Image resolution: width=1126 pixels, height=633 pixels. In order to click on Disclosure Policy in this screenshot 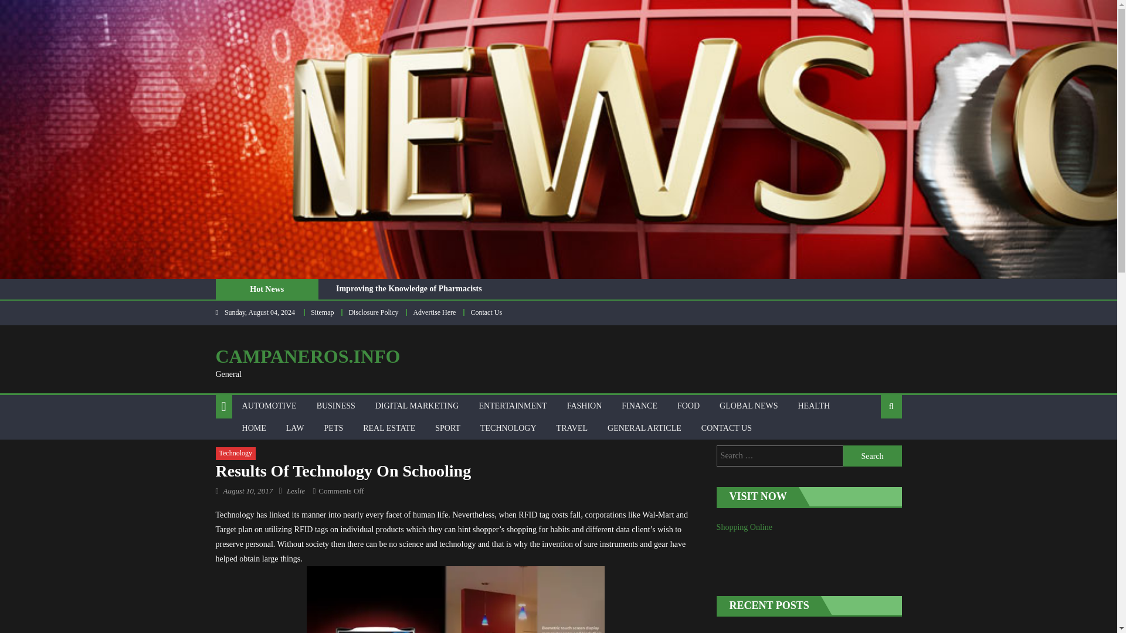, I will do `click(373, 312)`.